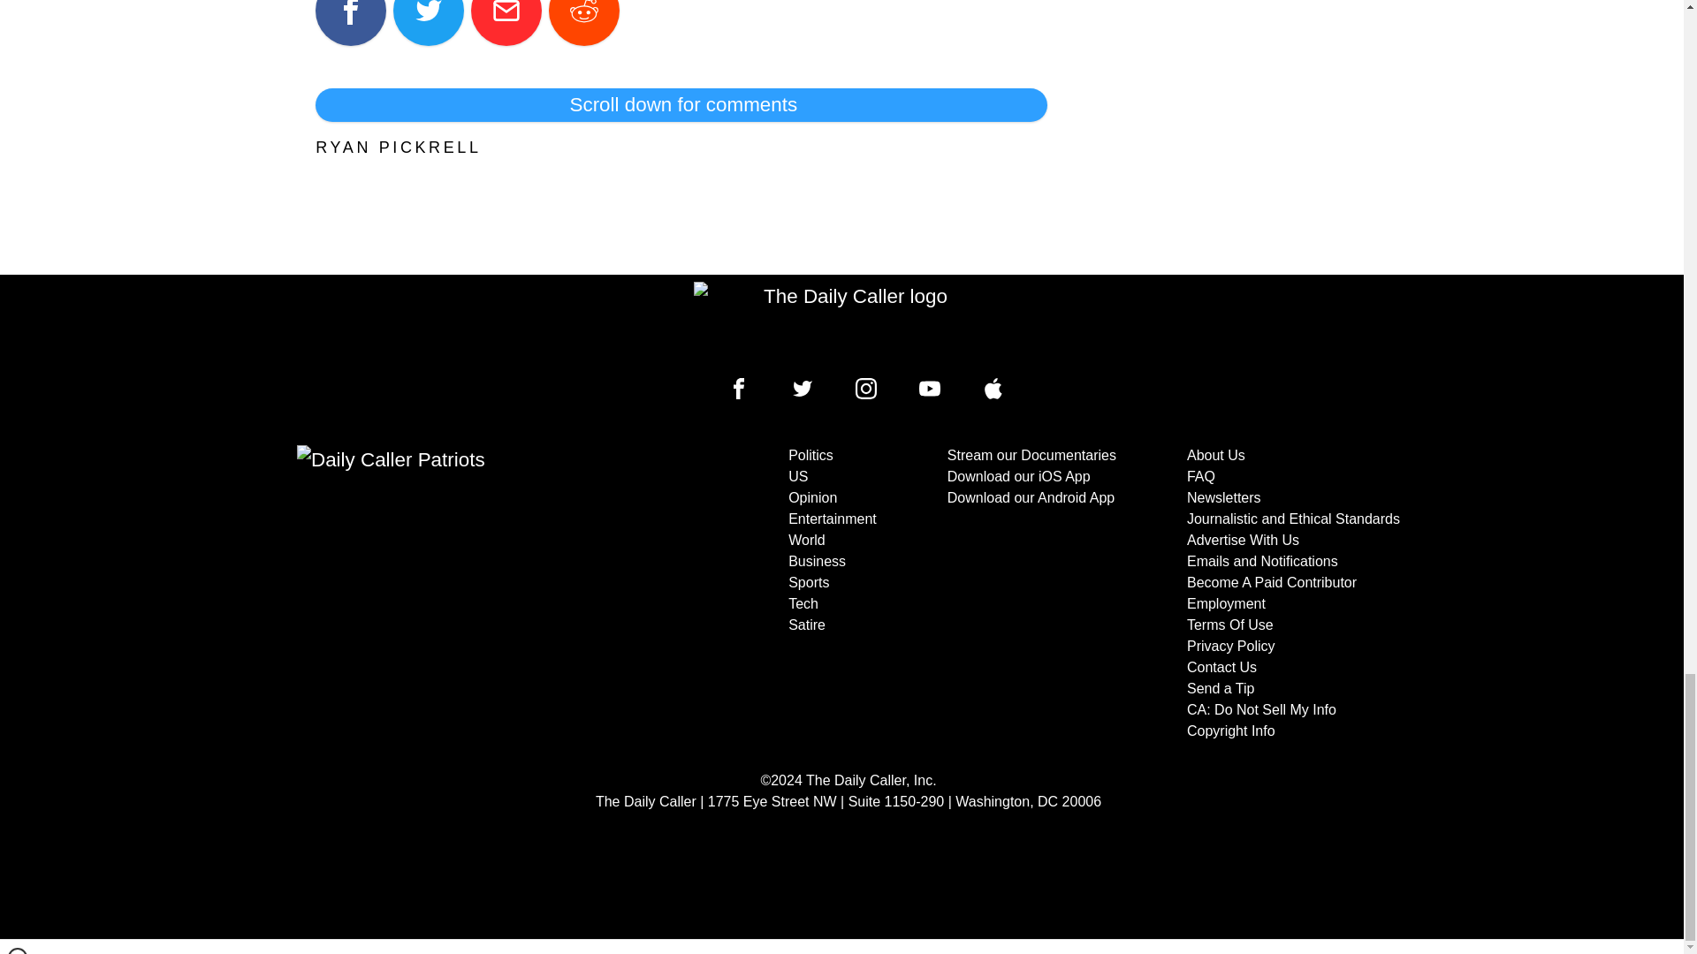  Describe the element at coordinates (474, 594) in the screenshot. I see `Subscribe to The Daily Caller` at that location.